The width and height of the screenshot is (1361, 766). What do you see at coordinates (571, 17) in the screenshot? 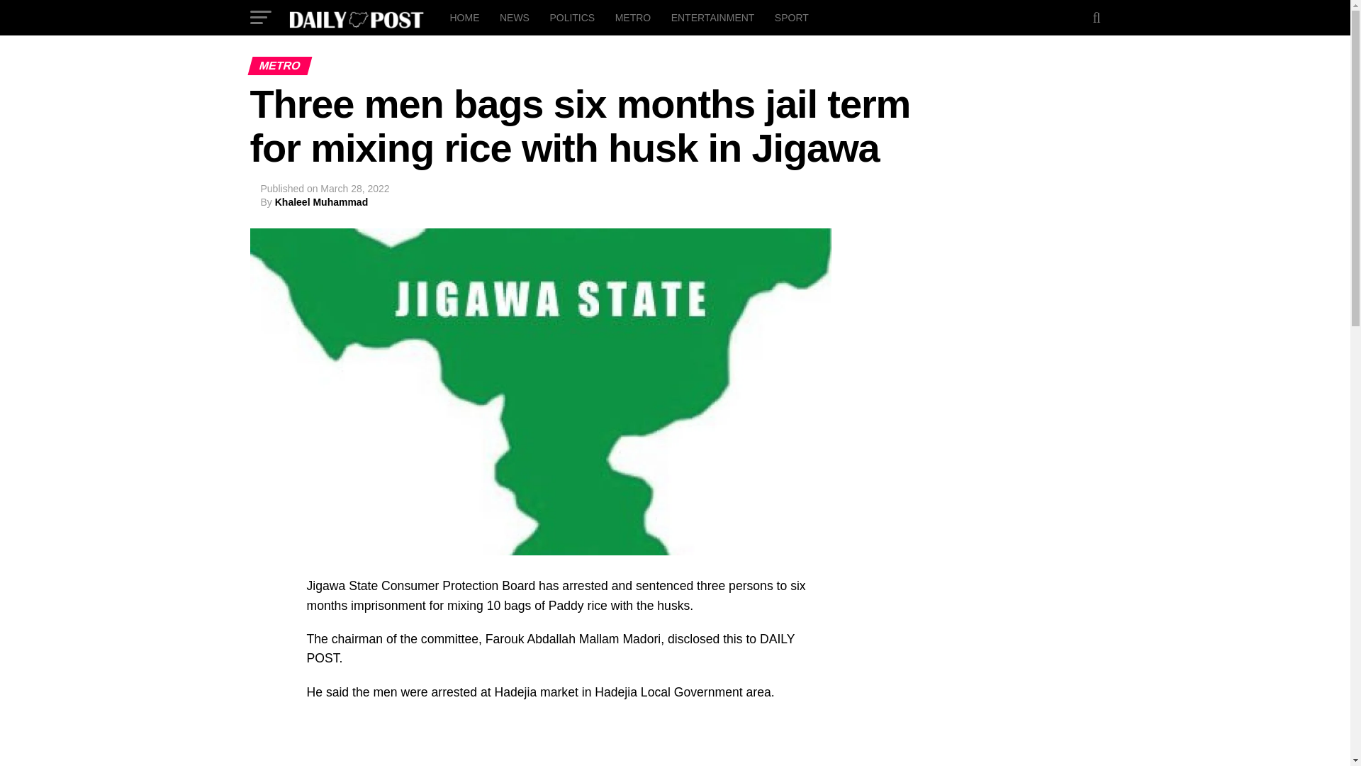
I see `POLITICS` at bounding box center [571, 17].